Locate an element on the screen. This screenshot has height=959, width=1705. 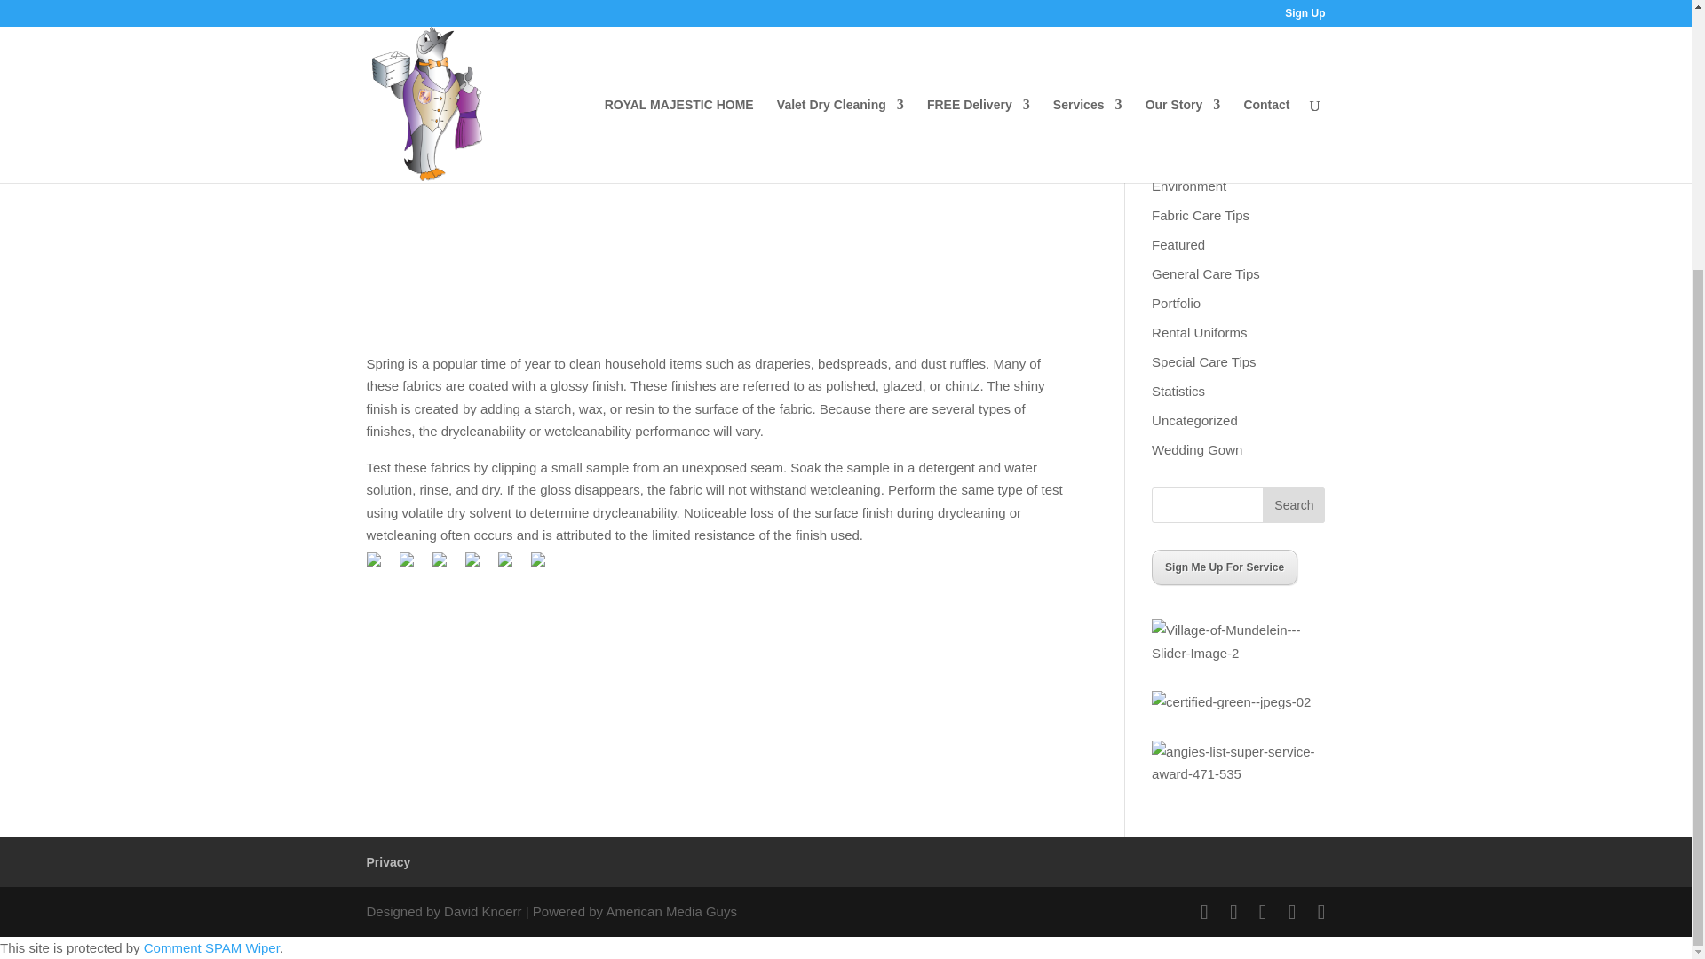
Share on Twitter is located at coordinates (413, 567).